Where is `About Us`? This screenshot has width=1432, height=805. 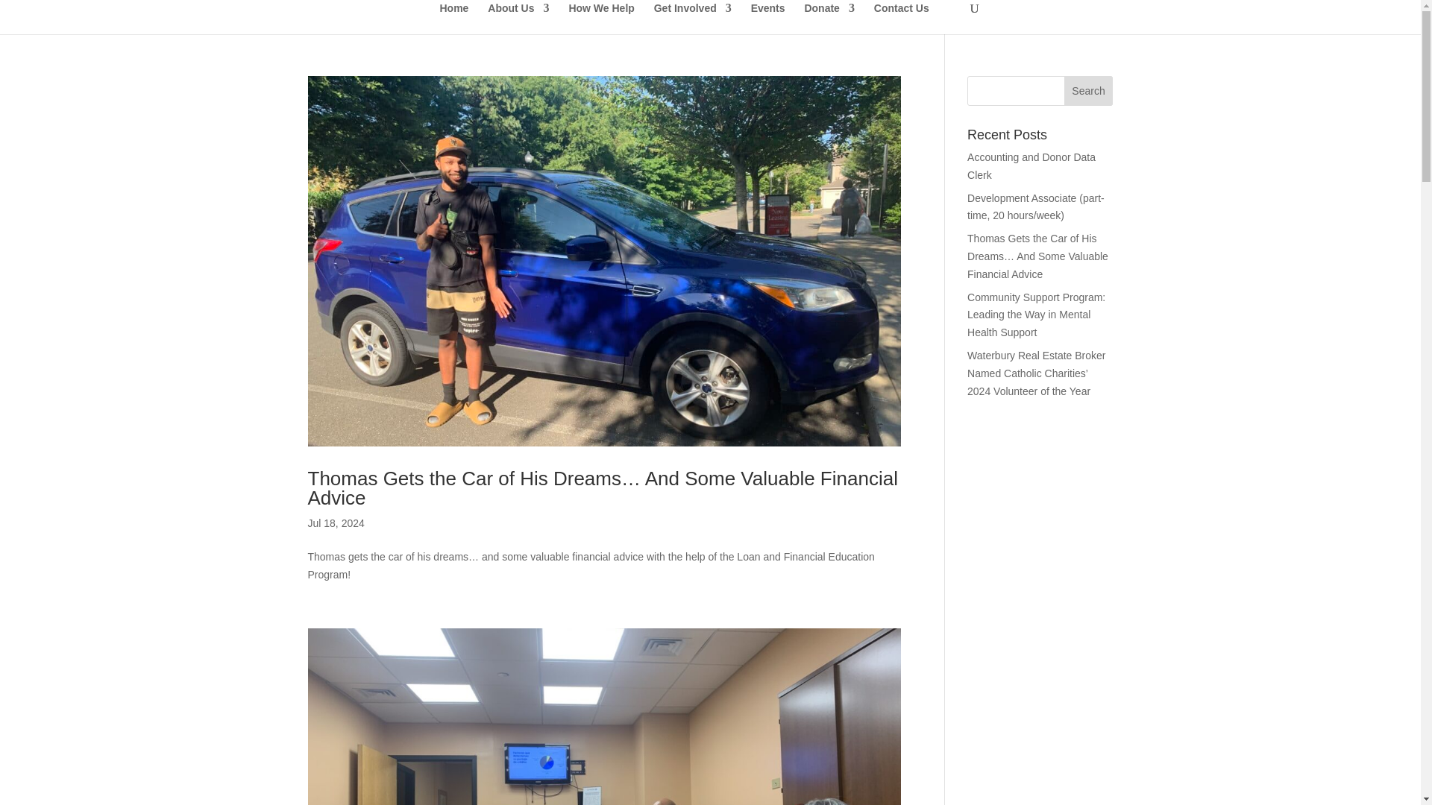 About Us is located at coordinates (518, 19).